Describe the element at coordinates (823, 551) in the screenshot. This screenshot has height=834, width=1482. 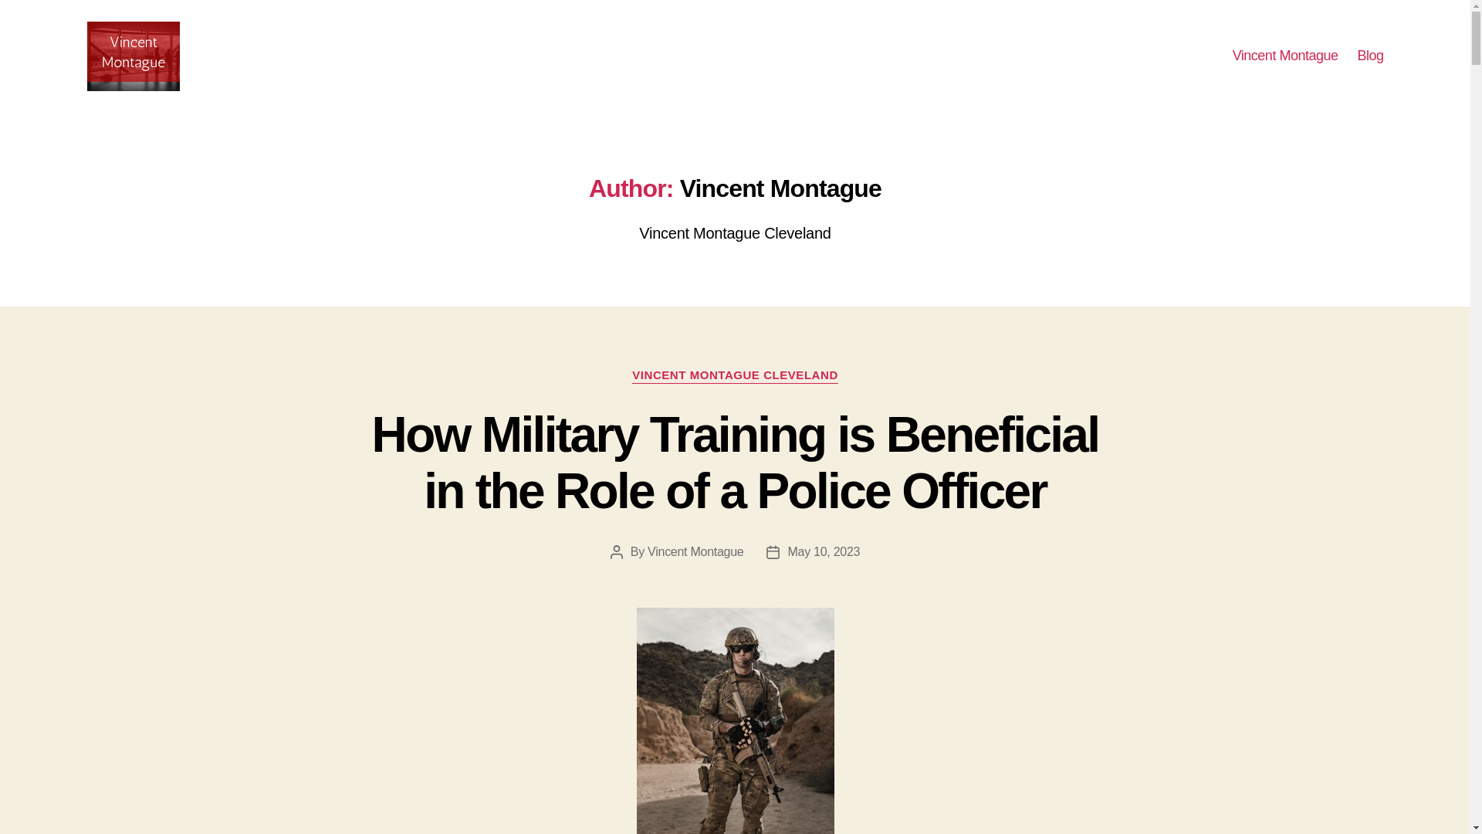
I see `May 10, 2023` at that location.